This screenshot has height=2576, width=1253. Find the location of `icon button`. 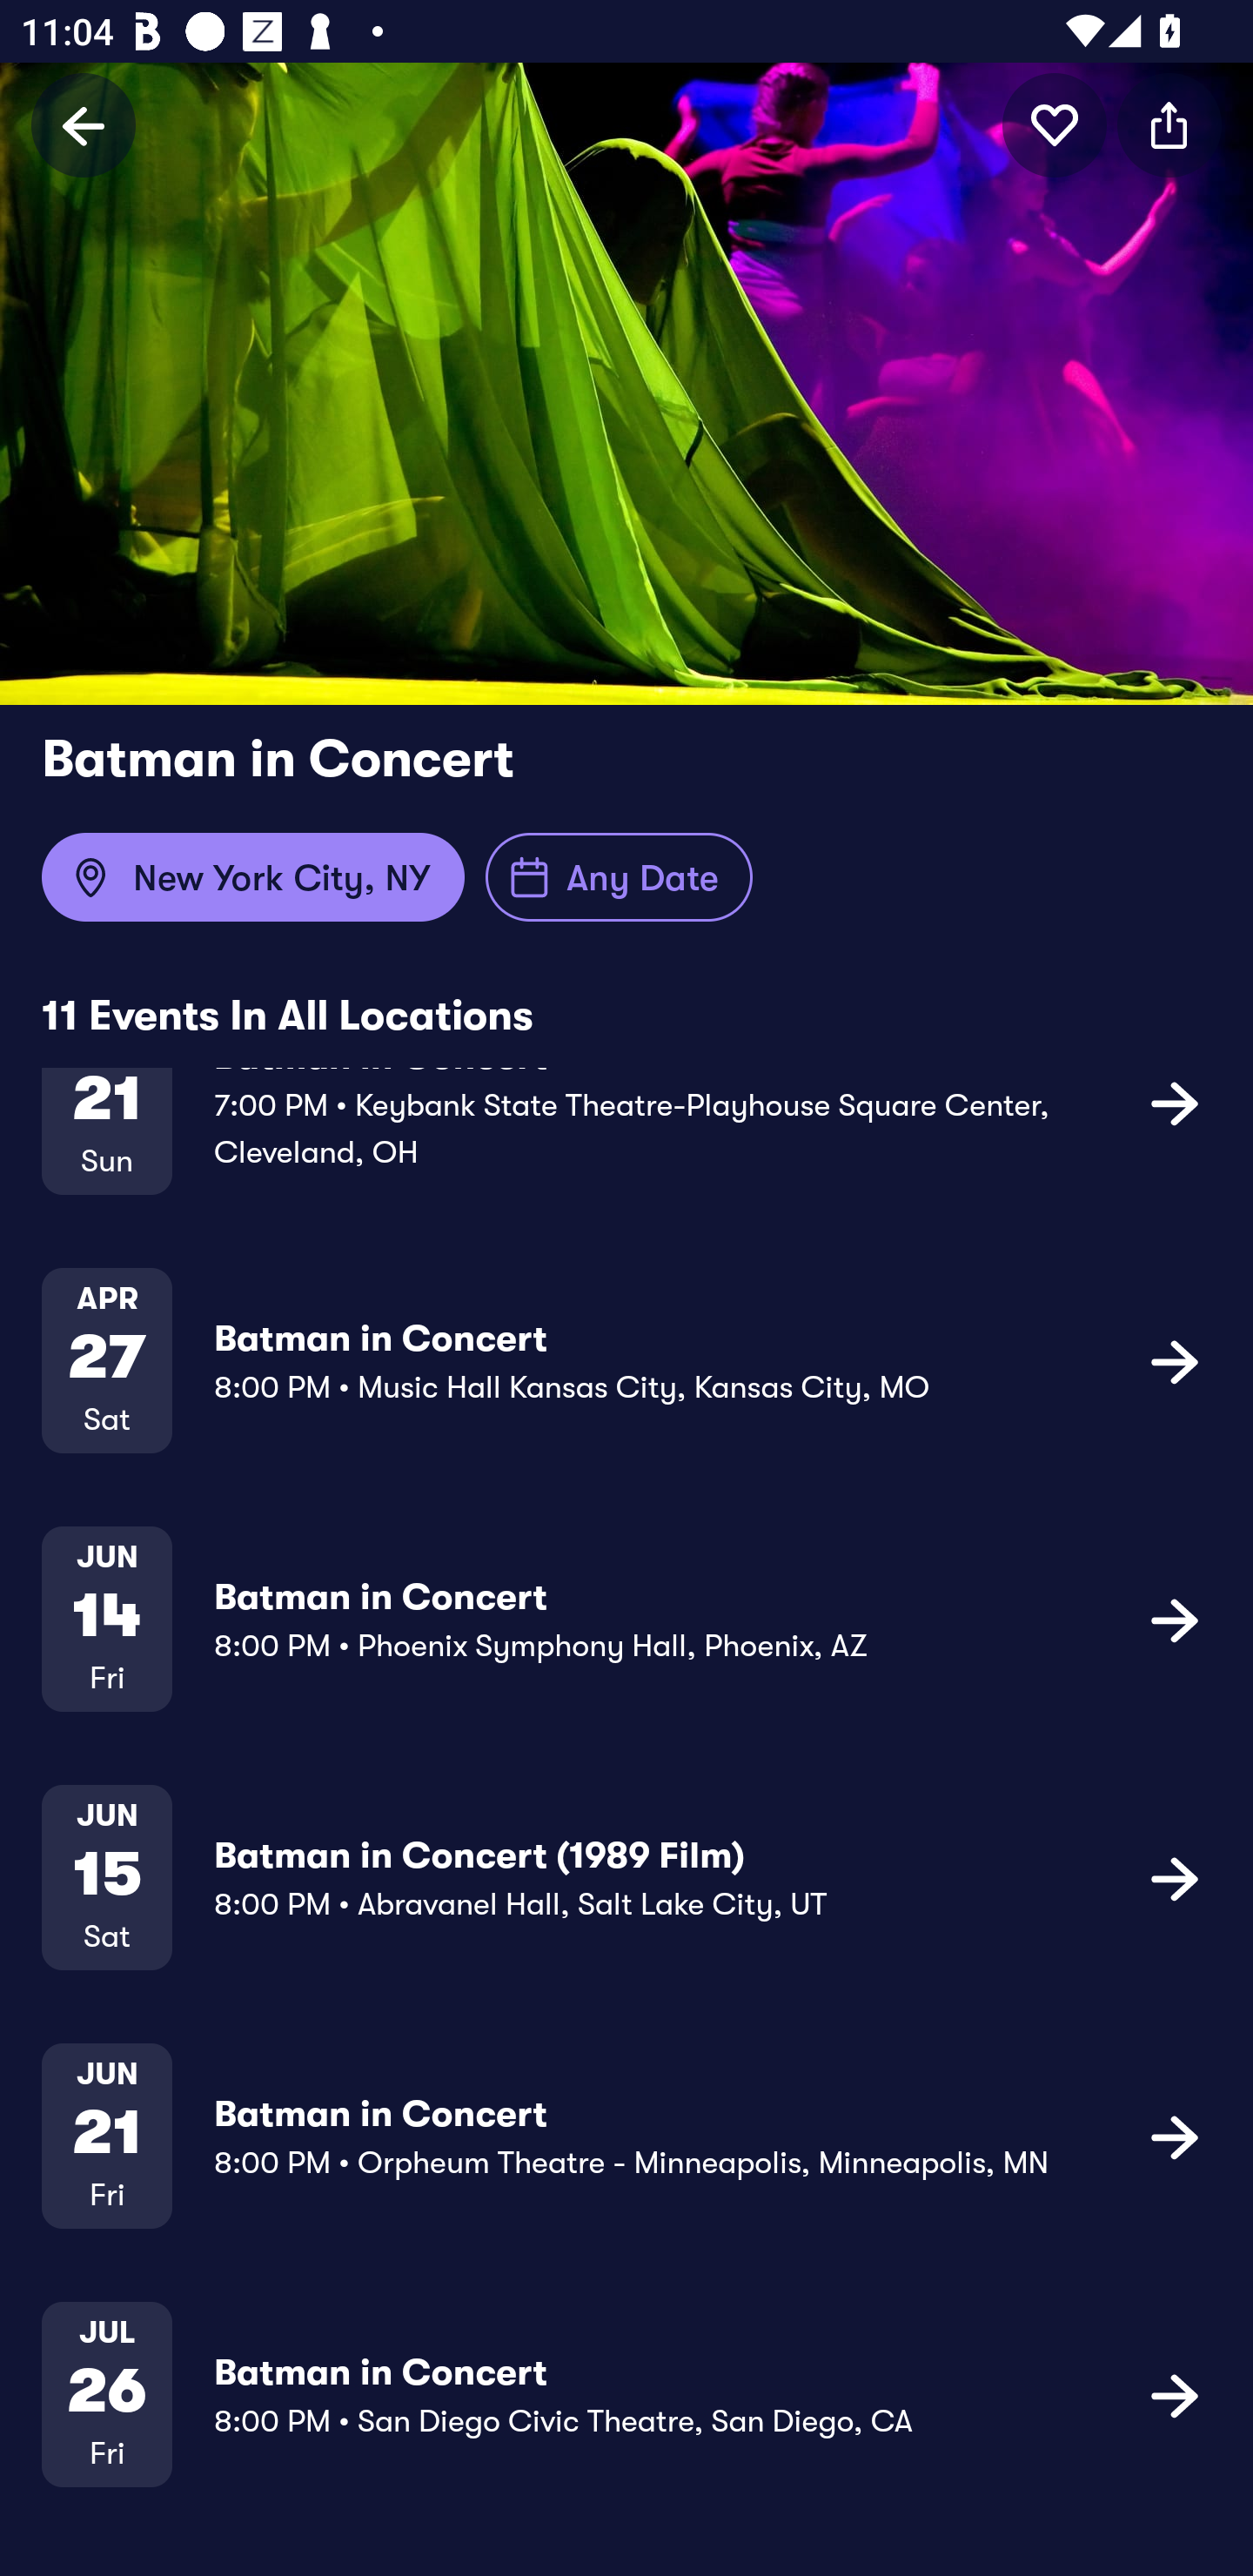

icon button is located at coordinates (1175, 1878).